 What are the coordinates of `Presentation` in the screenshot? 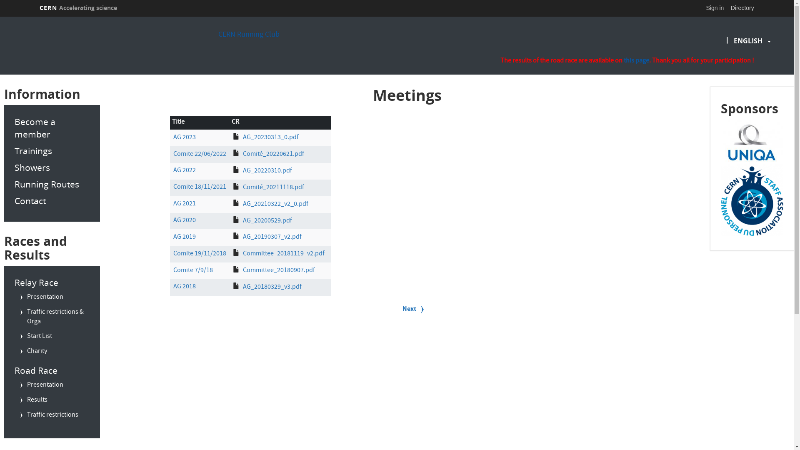 It's located at (41, 298).